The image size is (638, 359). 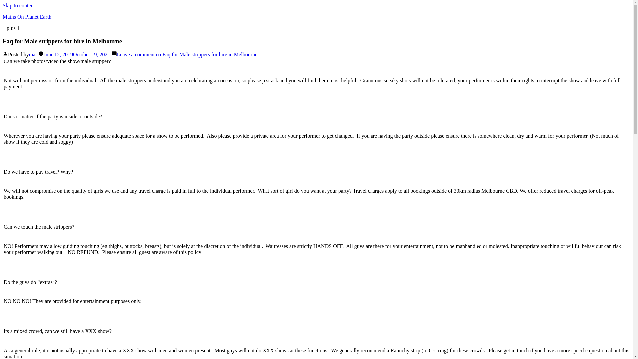 I want to click on mat, so click(x=33, y=55).